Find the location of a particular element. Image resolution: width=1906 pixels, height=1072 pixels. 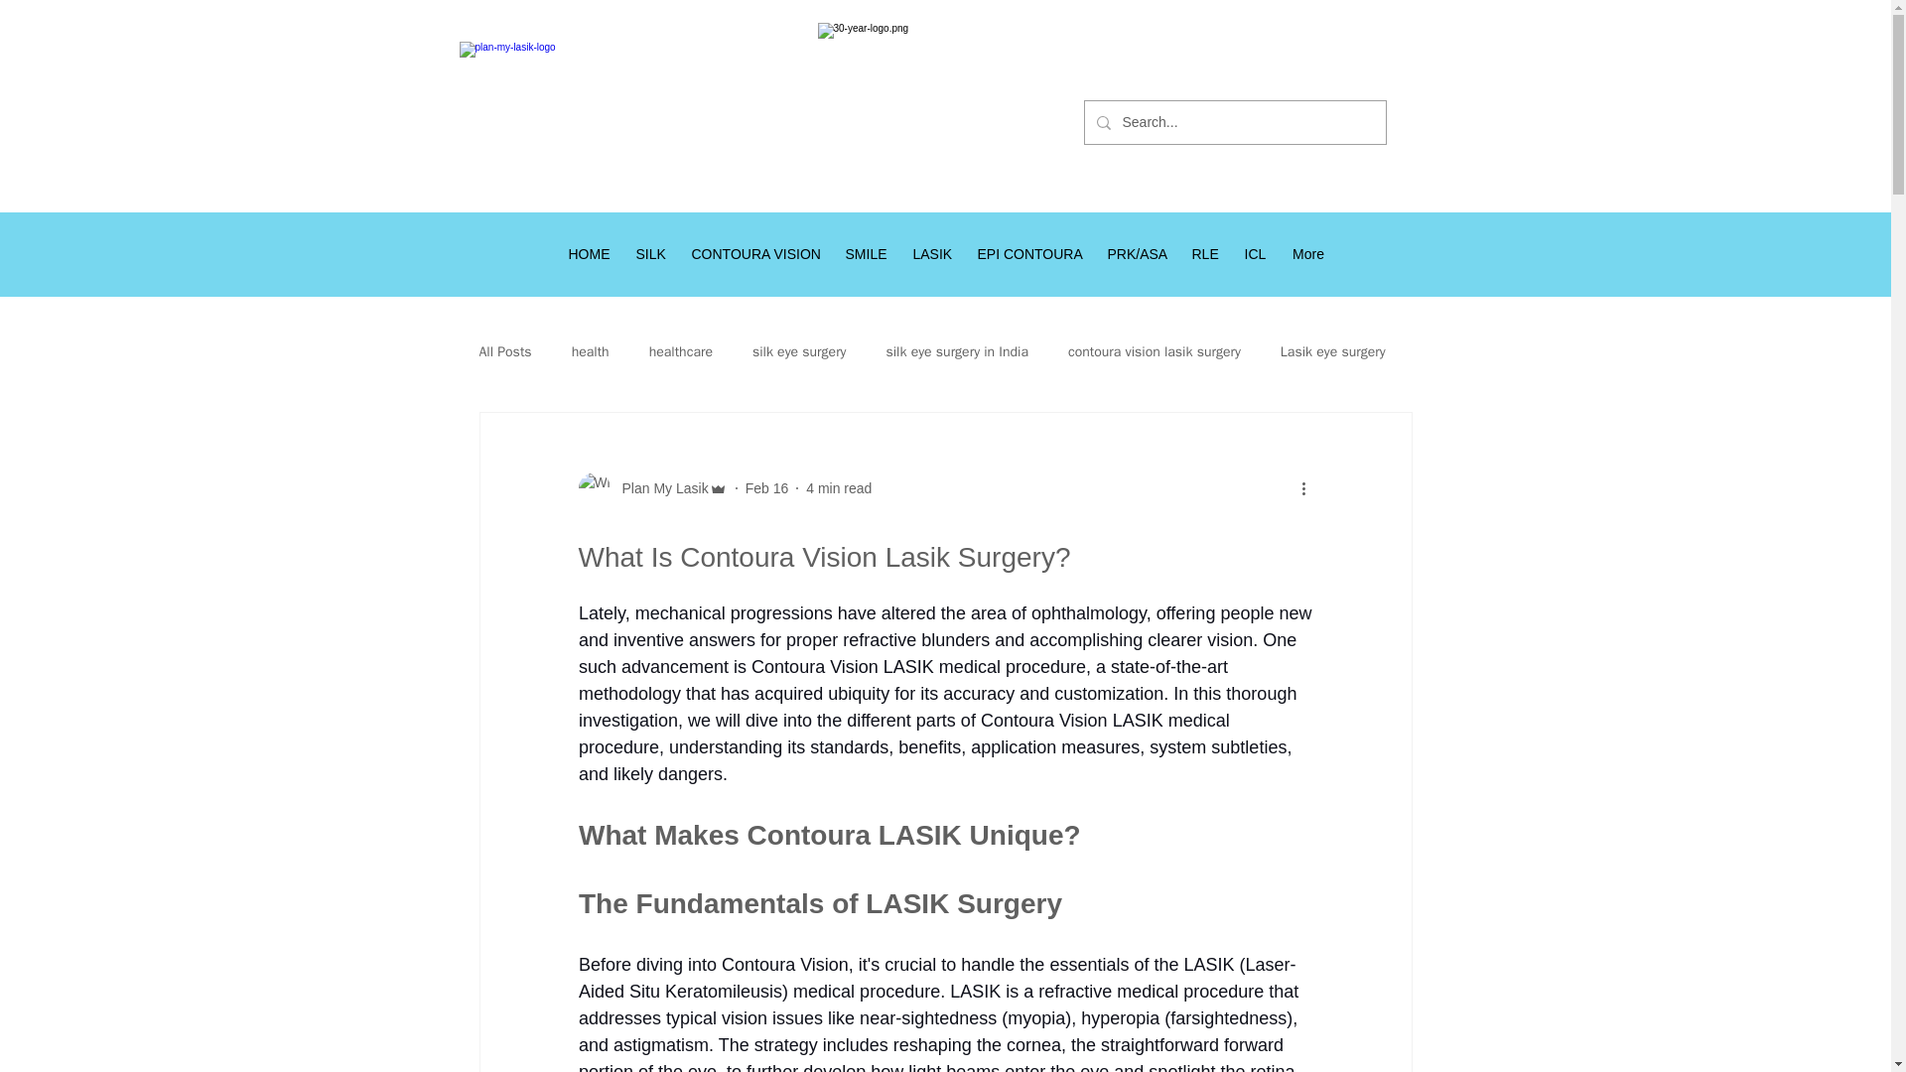

Feb 16 is located at coordinates (766, 488).